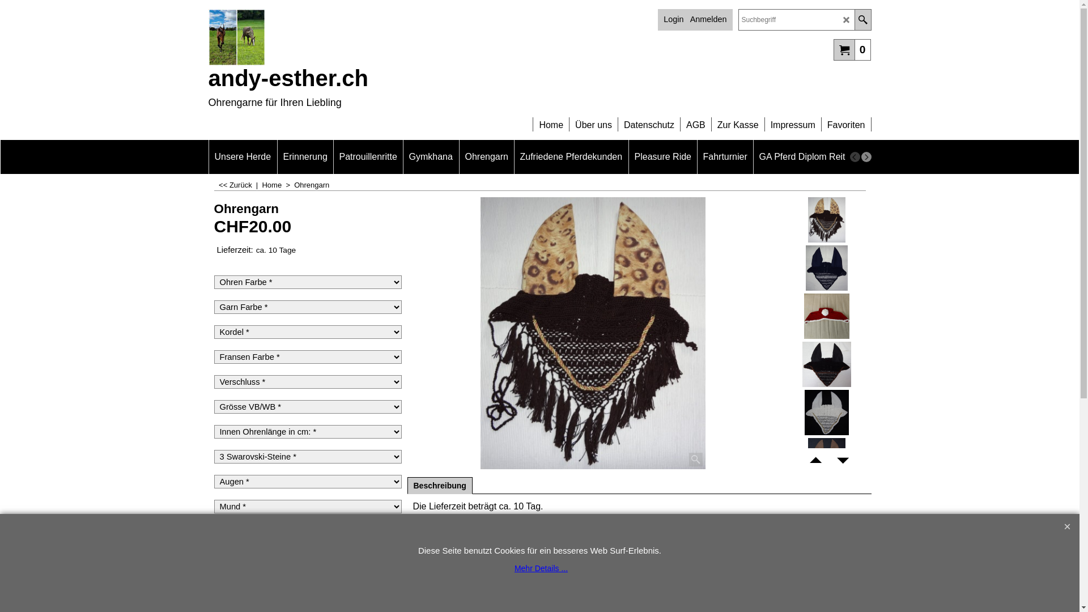 The width and height of the screenshot is (1088, 612). I want to click on Suche, so click(862, 20).